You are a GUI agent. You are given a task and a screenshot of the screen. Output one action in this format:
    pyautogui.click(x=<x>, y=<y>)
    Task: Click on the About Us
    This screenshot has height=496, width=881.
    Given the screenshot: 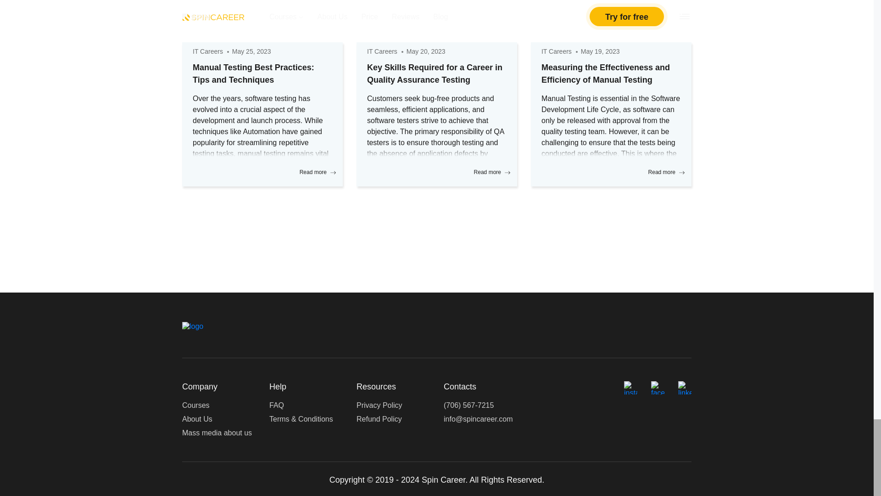 What is the action you would take?
    pyautogui.click(x=197, y=419)
    